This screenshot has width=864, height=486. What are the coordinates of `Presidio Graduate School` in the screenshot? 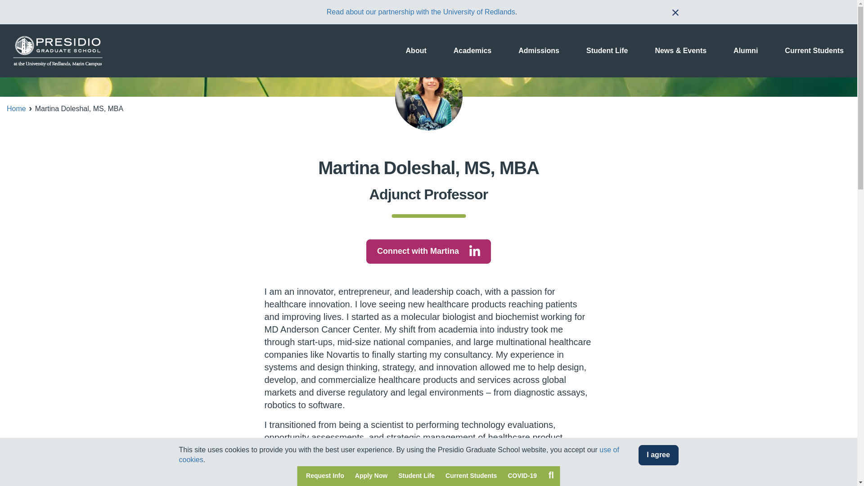 It's located at (58, 50).